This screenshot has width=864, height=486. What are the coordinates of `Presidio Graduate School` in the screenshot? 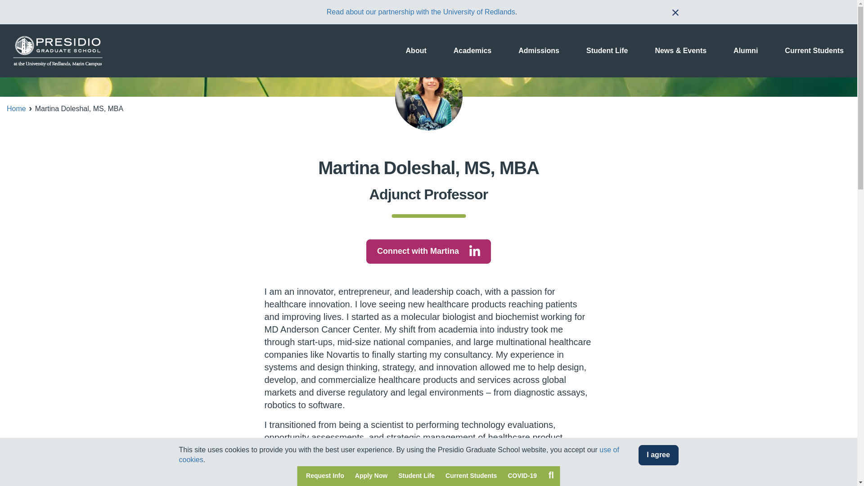 It's located at (58, 50).